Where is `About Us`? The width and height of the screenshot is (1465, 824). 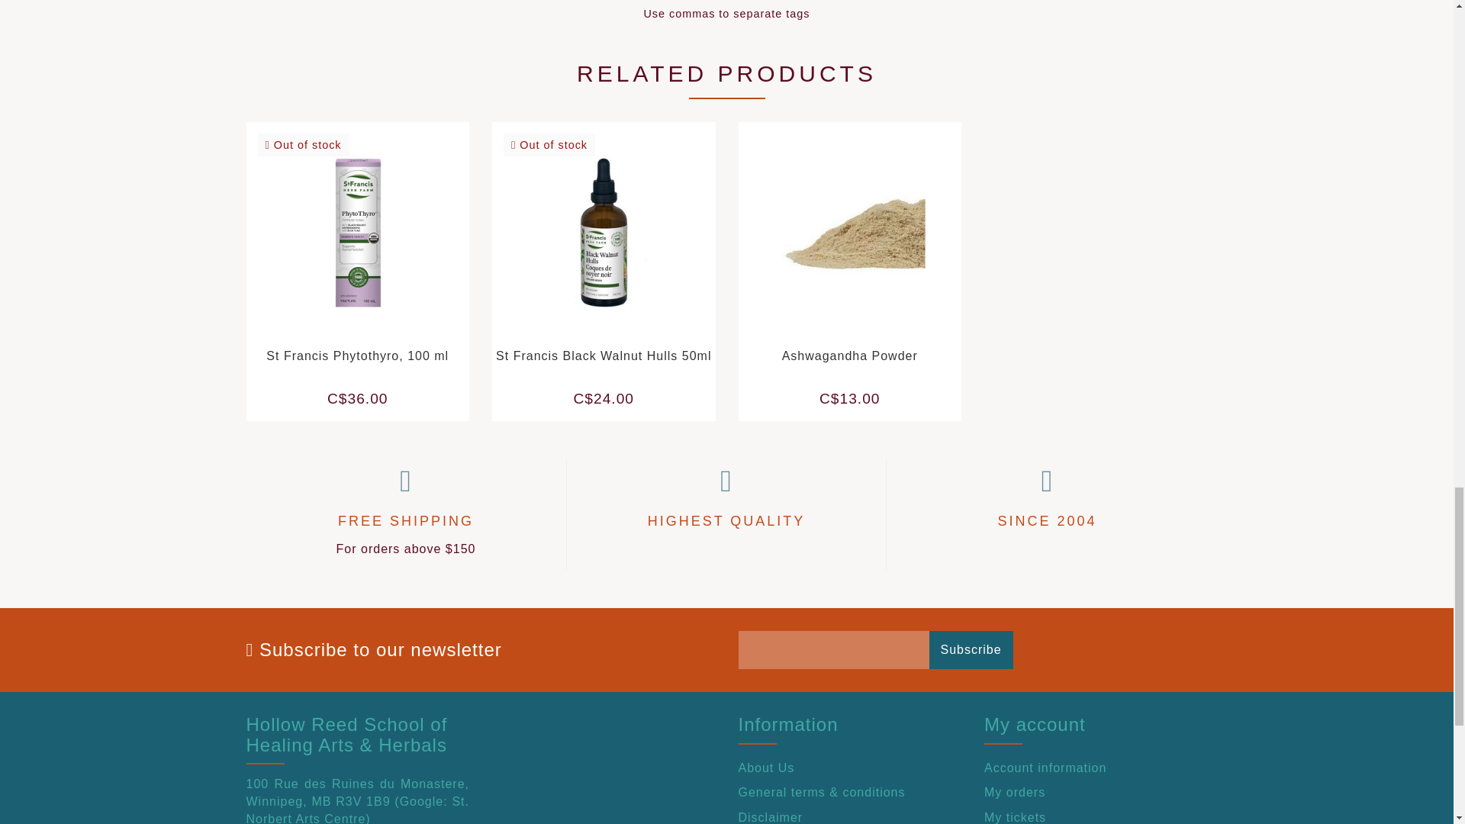
About Us is located at coordinates (850, 768).